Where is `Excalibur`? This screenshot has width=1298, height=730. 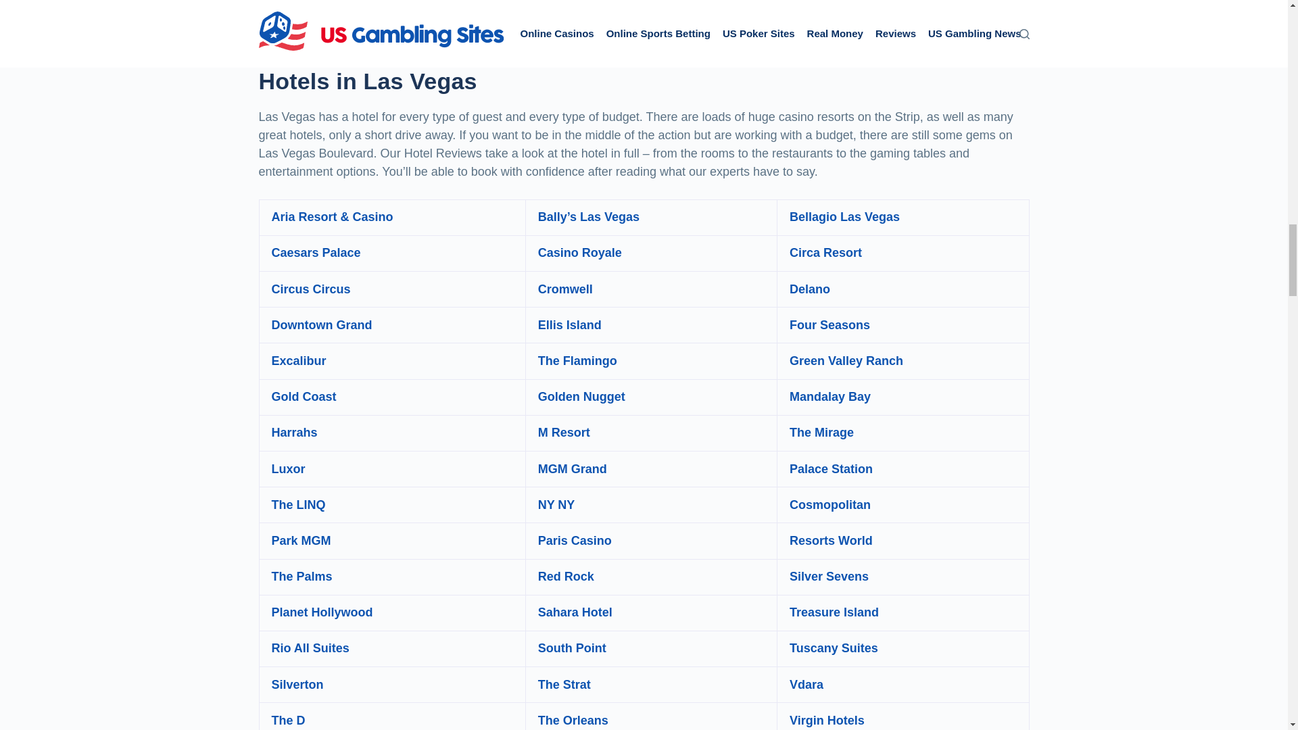
Excalibur is located at coordinates (299, 361).